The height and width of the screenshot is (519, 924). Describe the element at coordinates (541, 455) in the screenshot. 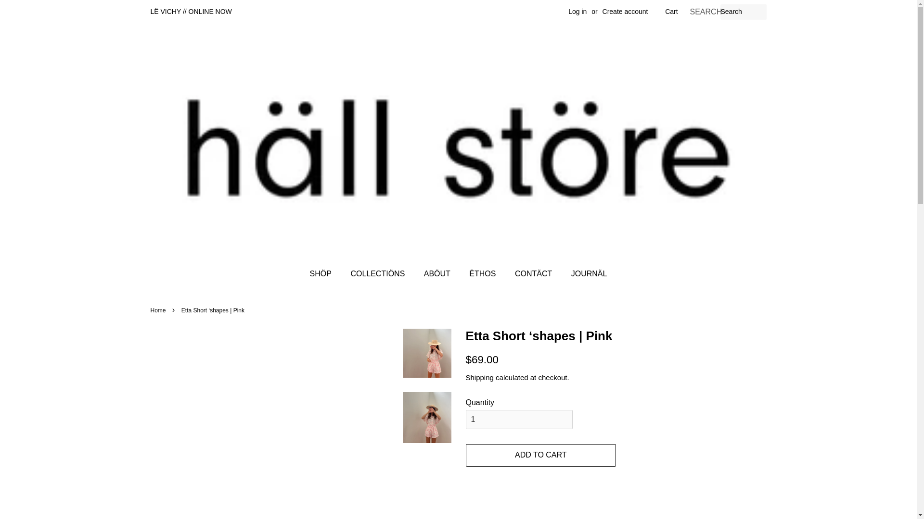

I see `ADD TO CART` at that location.